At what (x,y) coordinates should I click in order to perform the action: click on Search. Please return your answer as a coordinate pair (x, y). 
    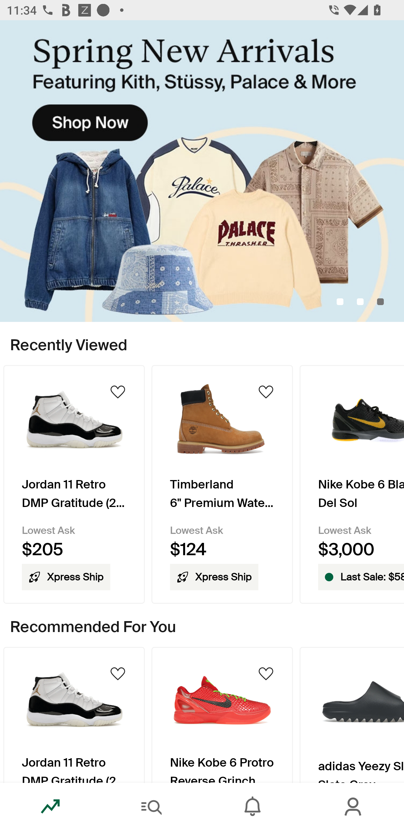
    Looking at the image, I should click on (151, 806).